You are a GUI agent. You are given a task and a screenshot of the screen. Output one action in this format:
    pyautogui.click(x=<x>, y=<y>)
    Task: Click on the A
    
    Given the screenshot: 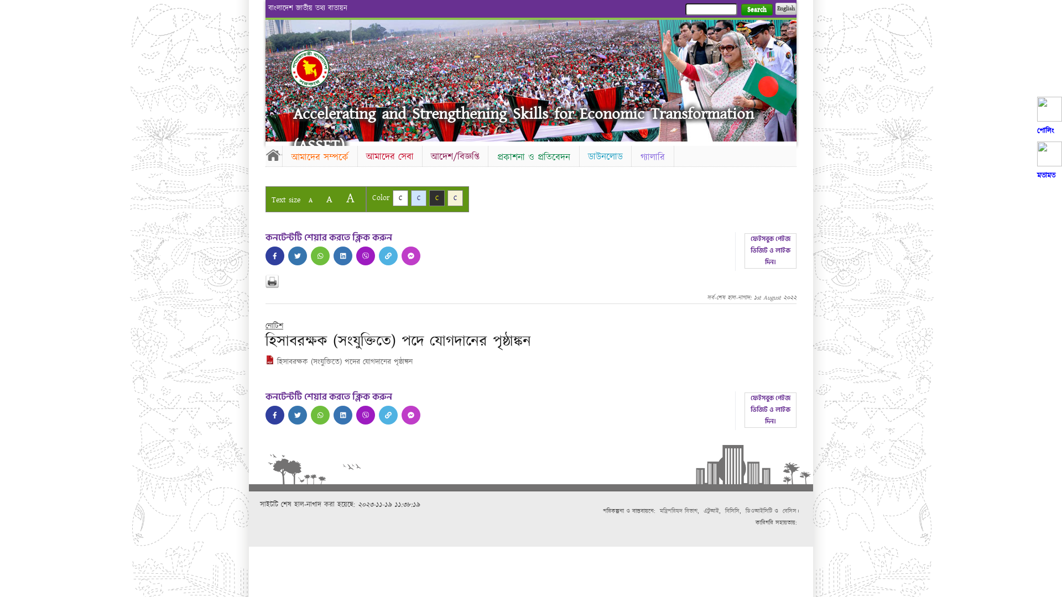 What is the action you would take?
    pyautogui.click(x=330, y=199)
    